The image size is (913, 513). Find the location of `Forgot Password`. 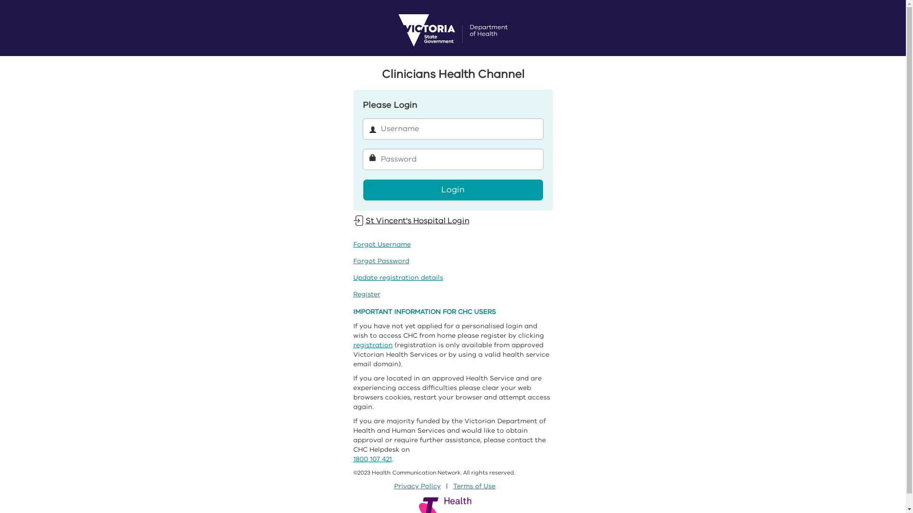

Forgot Password is located at coordinates (381, 261).